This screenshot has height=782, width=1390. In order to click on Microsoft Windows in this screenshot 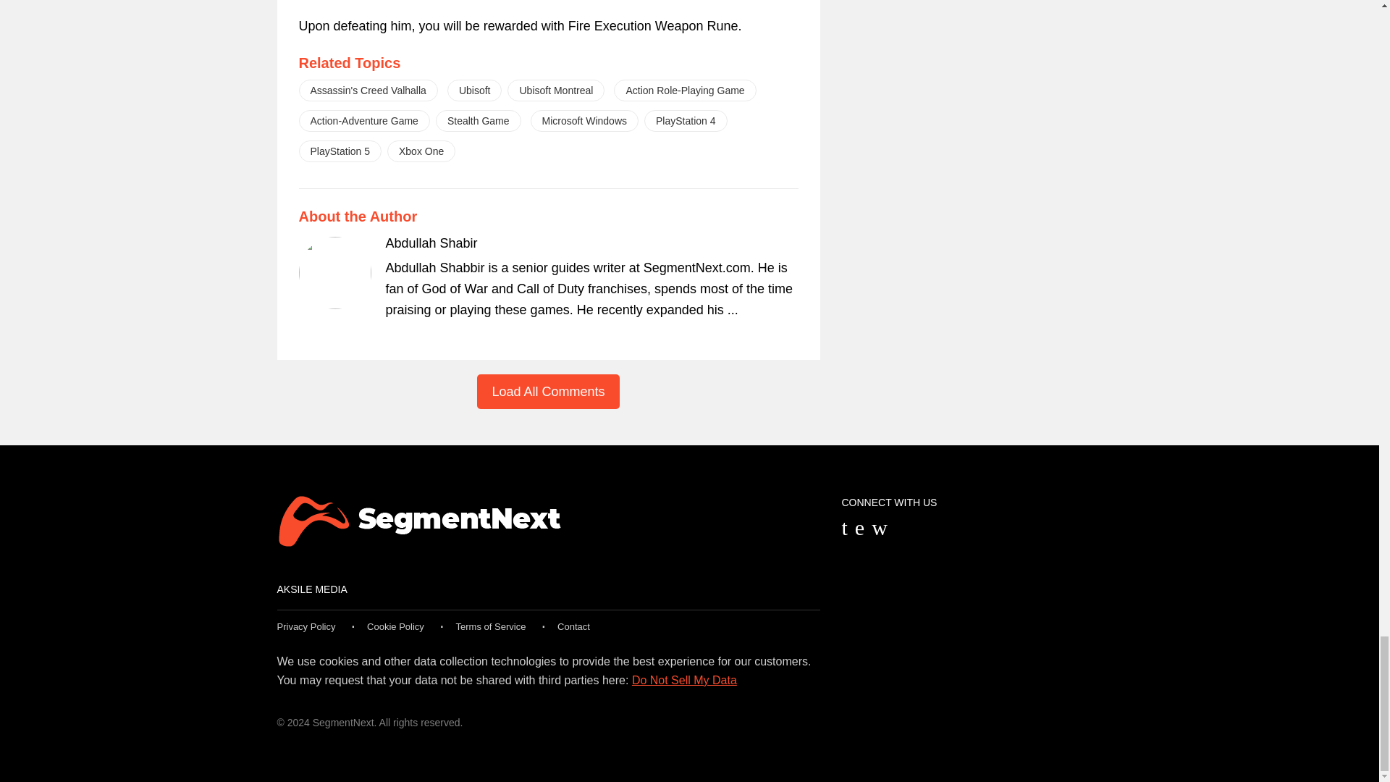, I will do `click(584, 121)`.